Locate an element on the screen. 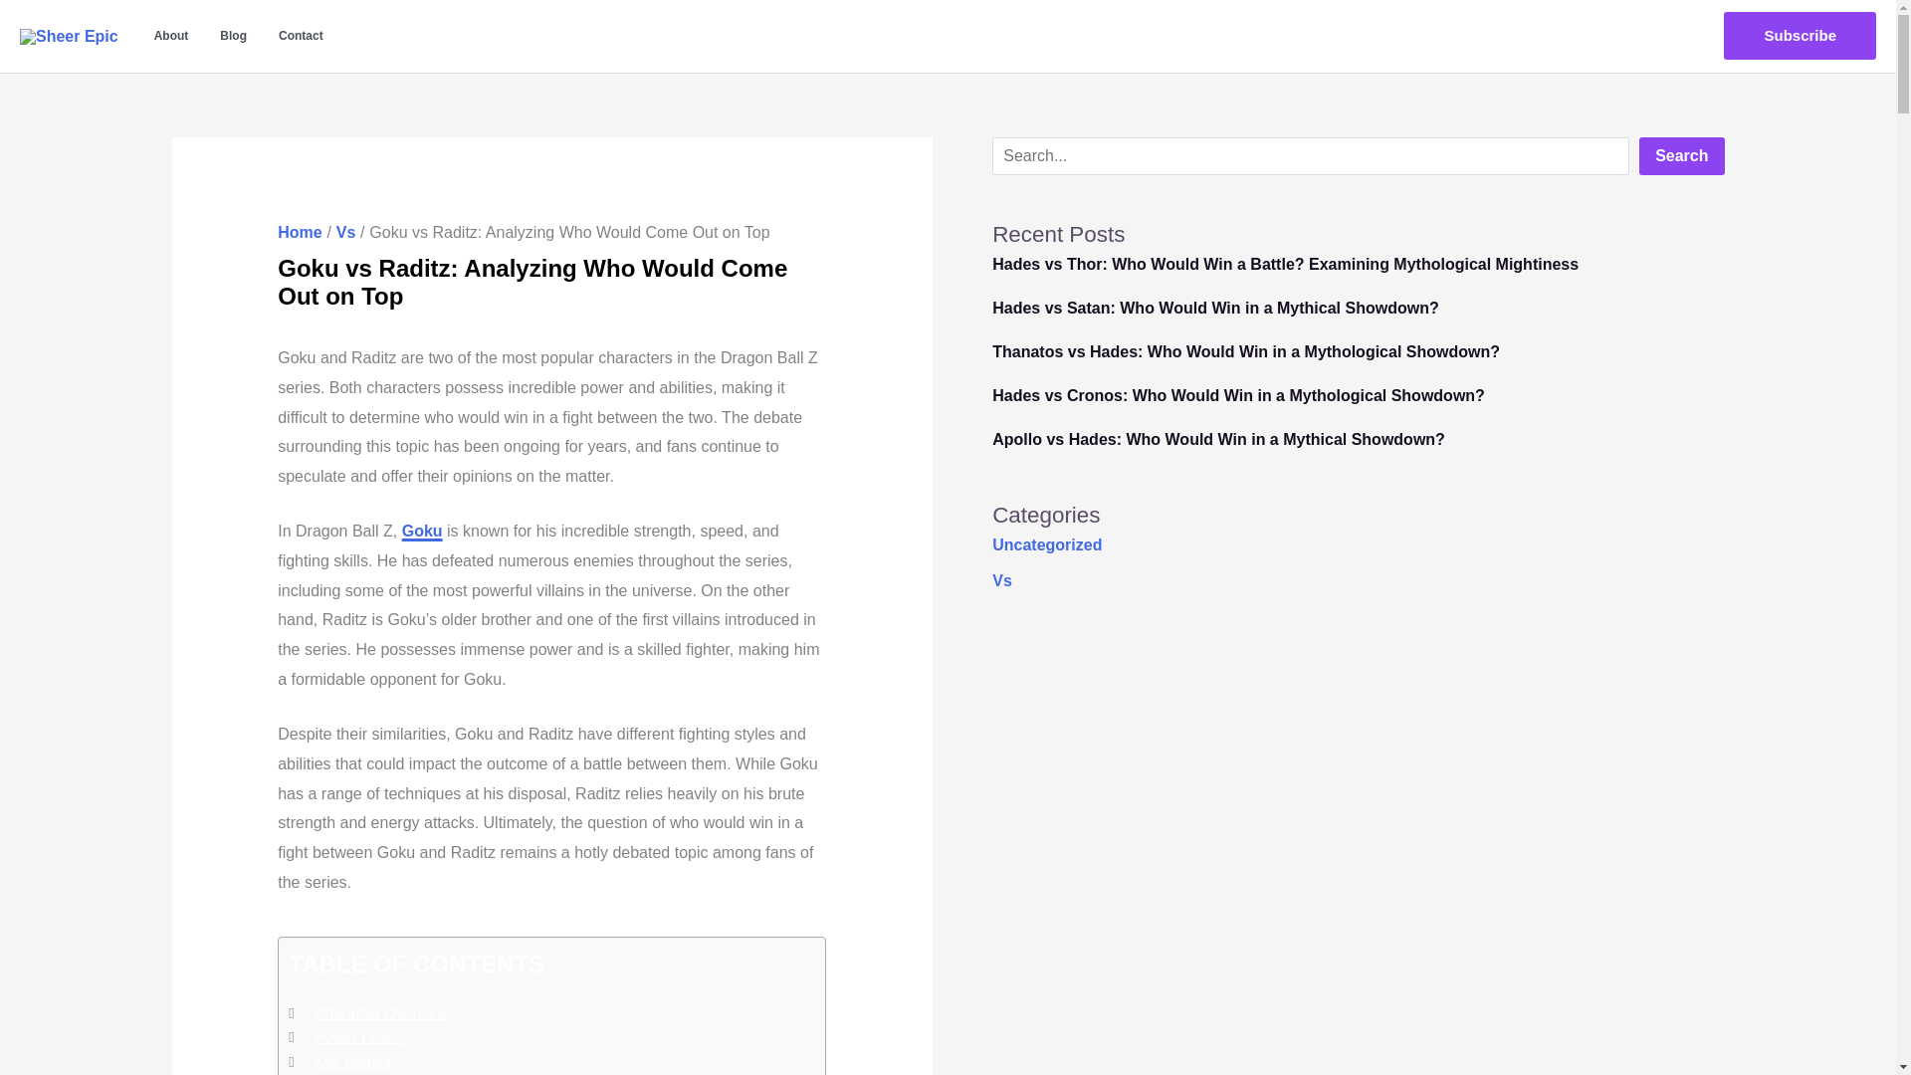 The height and width of the screenshot is (1075, 1911). Goku is located at coordinates (422, 531).